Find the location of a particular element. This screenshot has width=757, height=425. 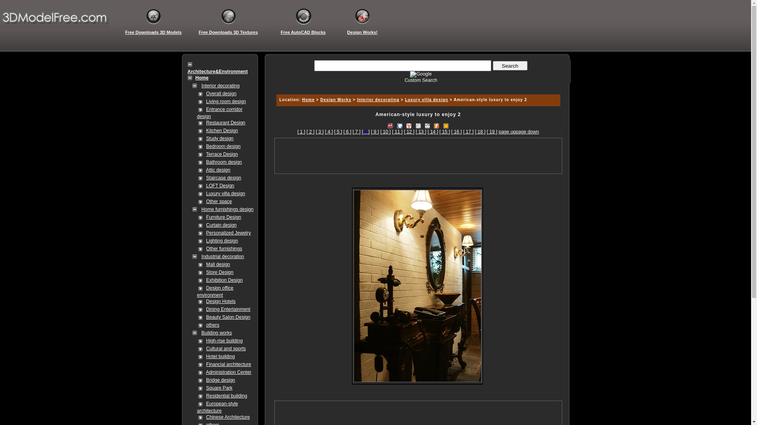

page down is located at coordinates (528, 132).